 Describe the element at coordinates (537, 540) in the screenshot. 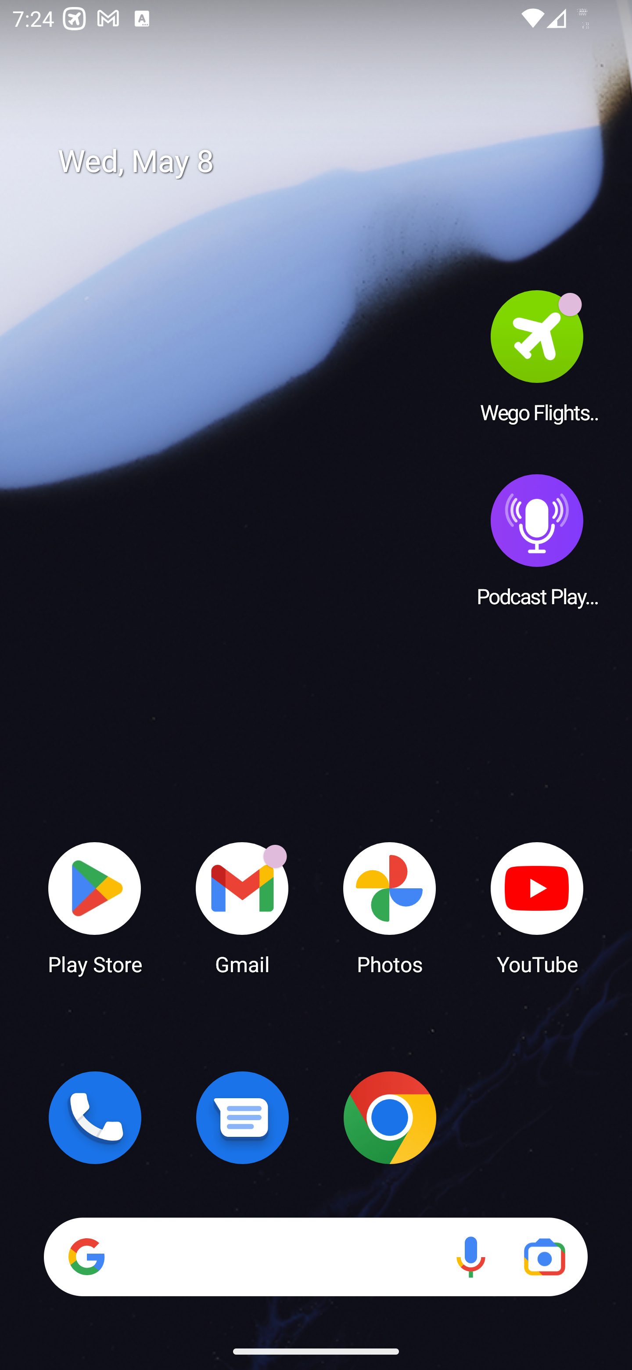

I see `Podcast Player` at that location.